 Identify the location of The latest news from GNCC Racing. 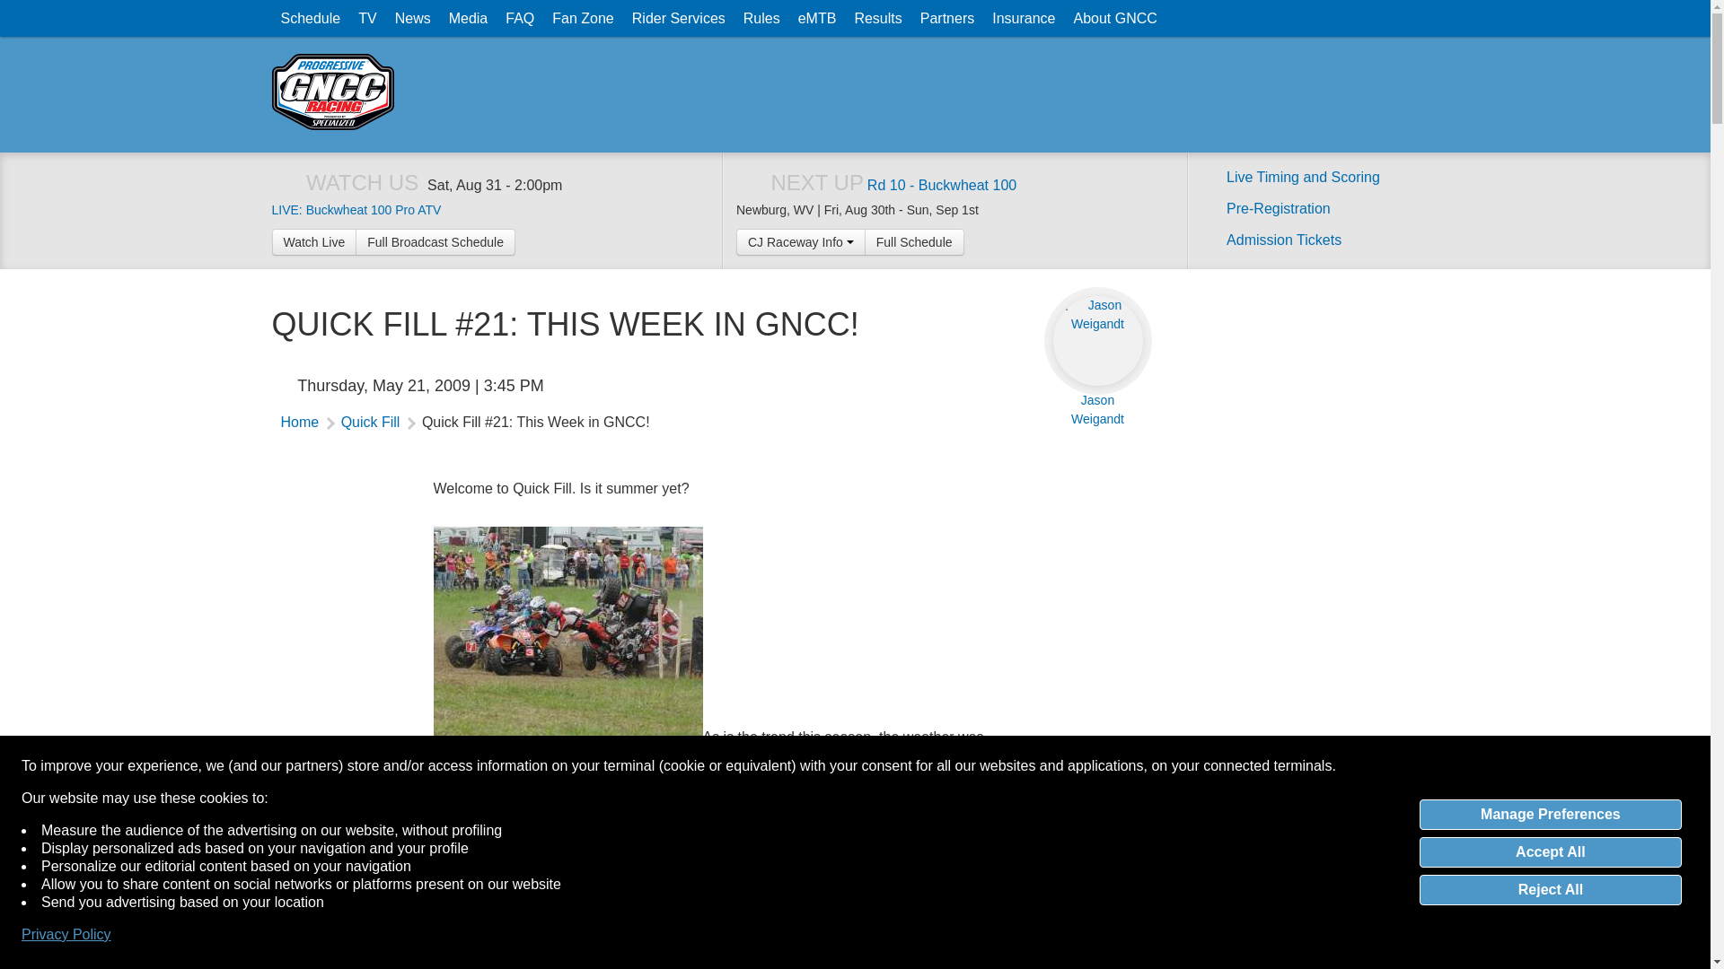
(413, 18).